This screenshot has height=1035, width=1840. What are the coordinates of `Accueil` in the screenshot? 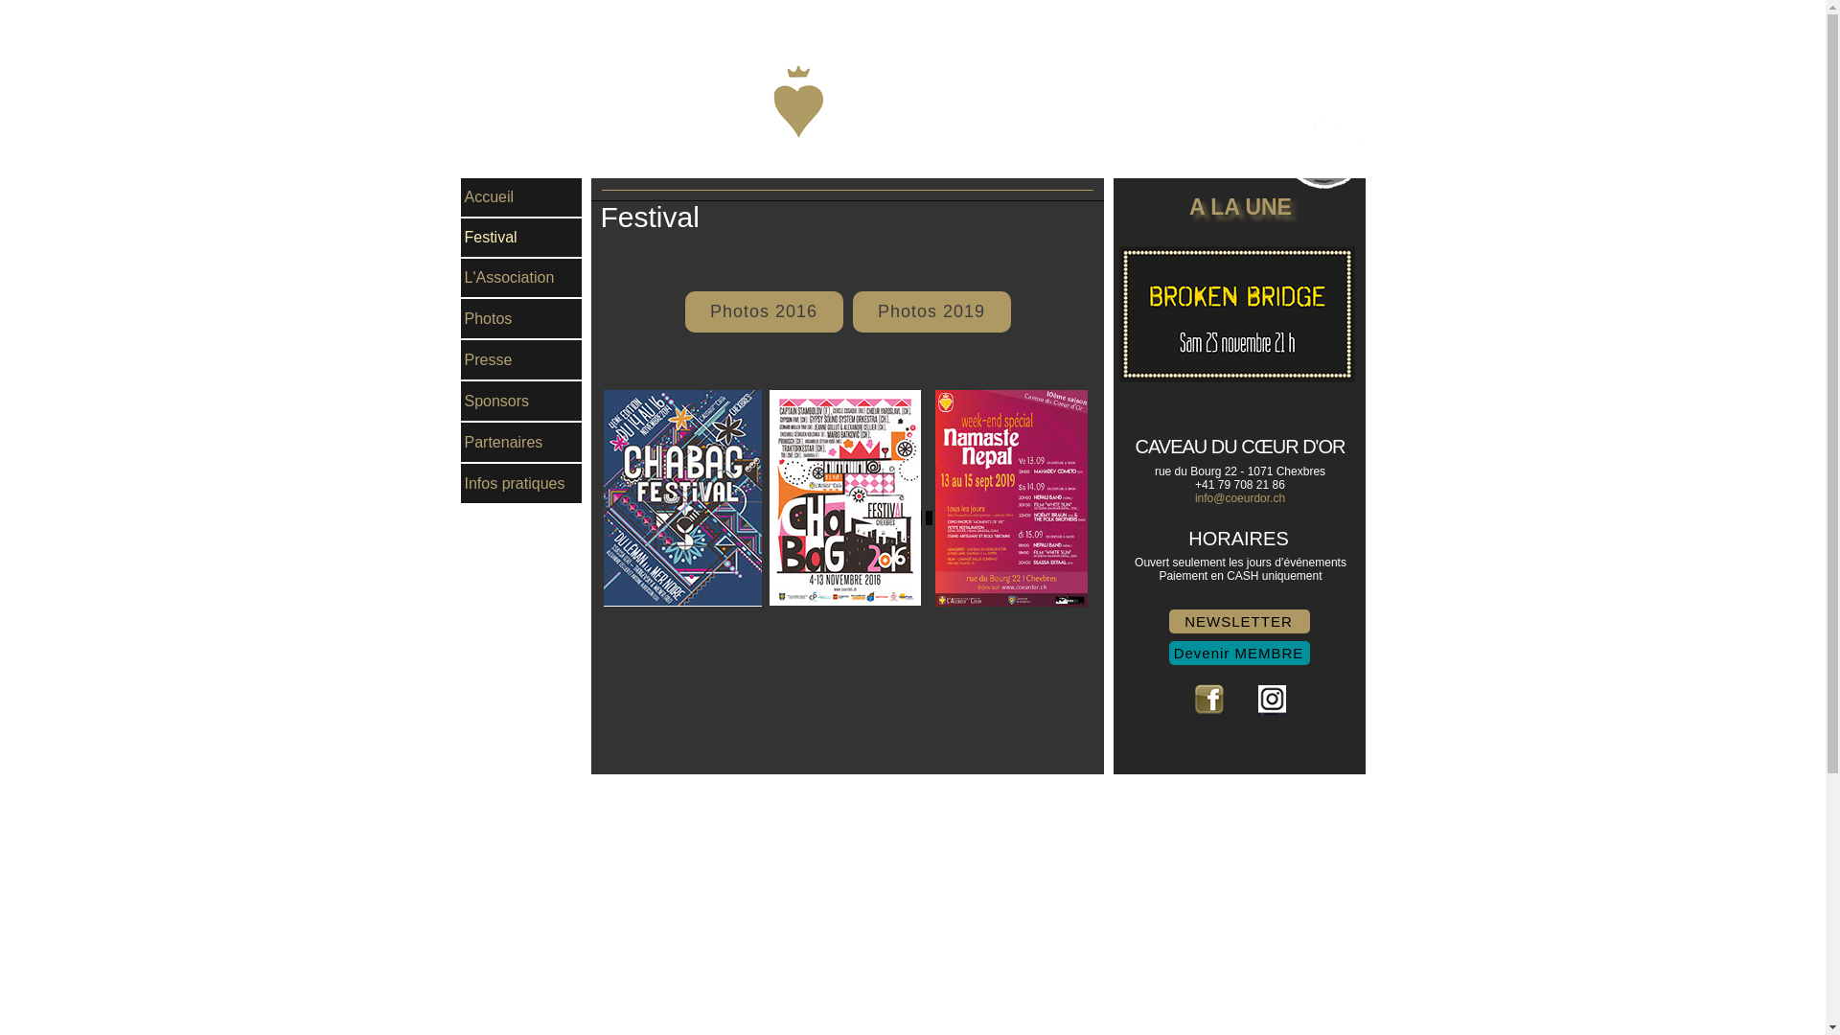 It's located at (520, 197).